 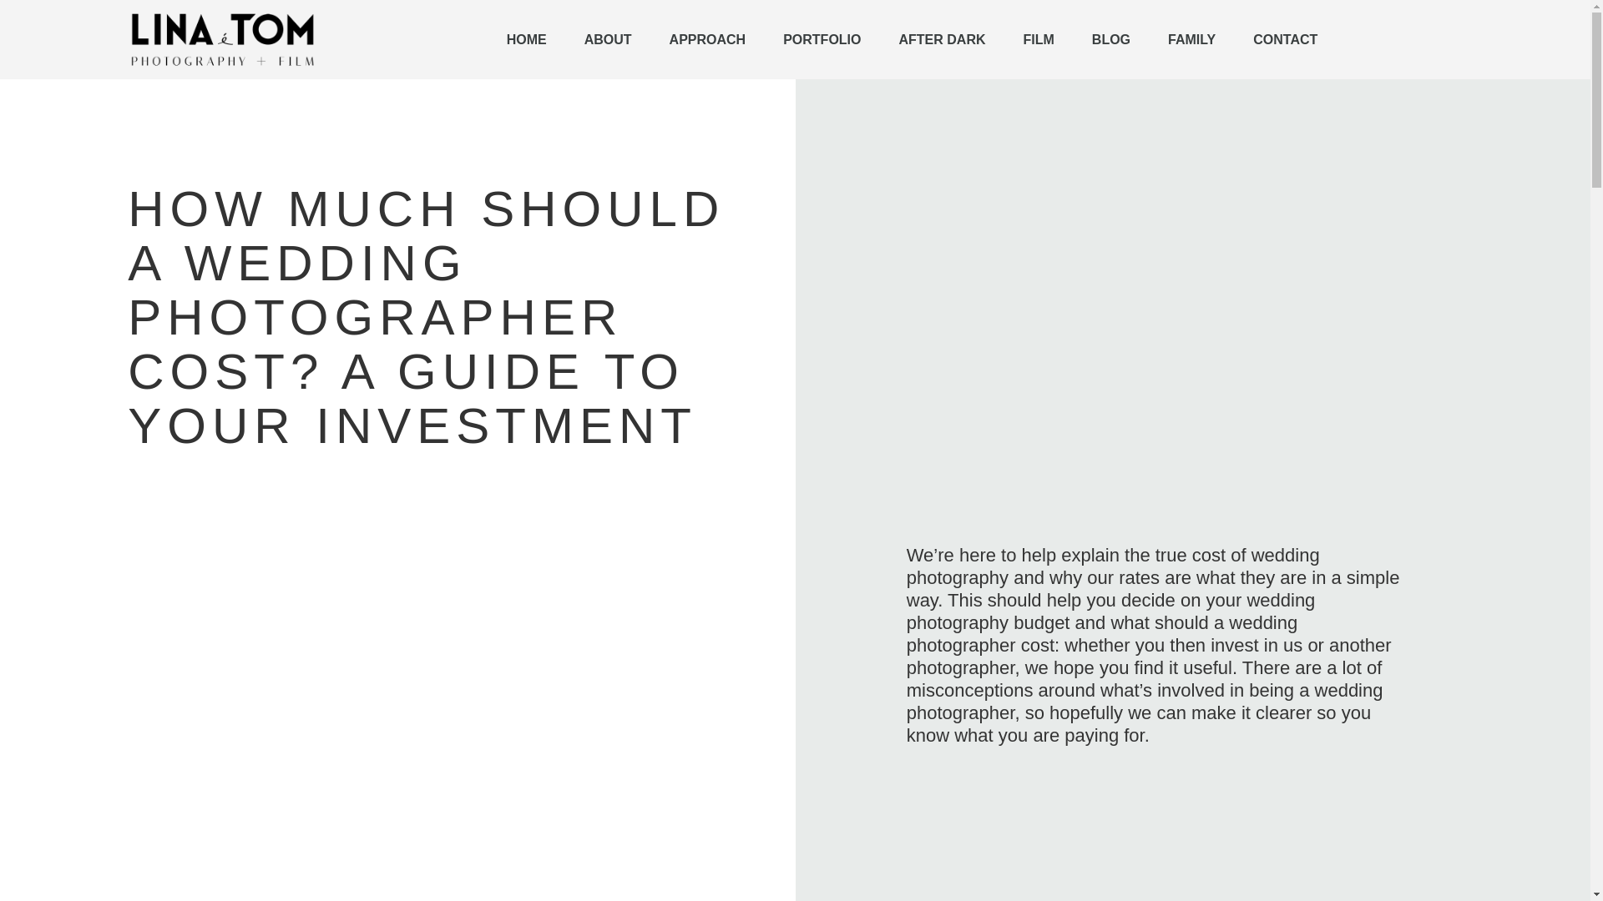 I want to click on AFTER DARK, so click(x=942, y=38).